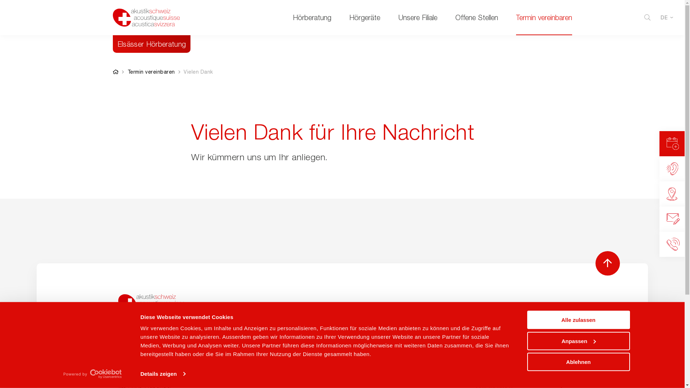 This screenshot has height=388, width=690. I want to click on Anpassen, so click(578, 341).